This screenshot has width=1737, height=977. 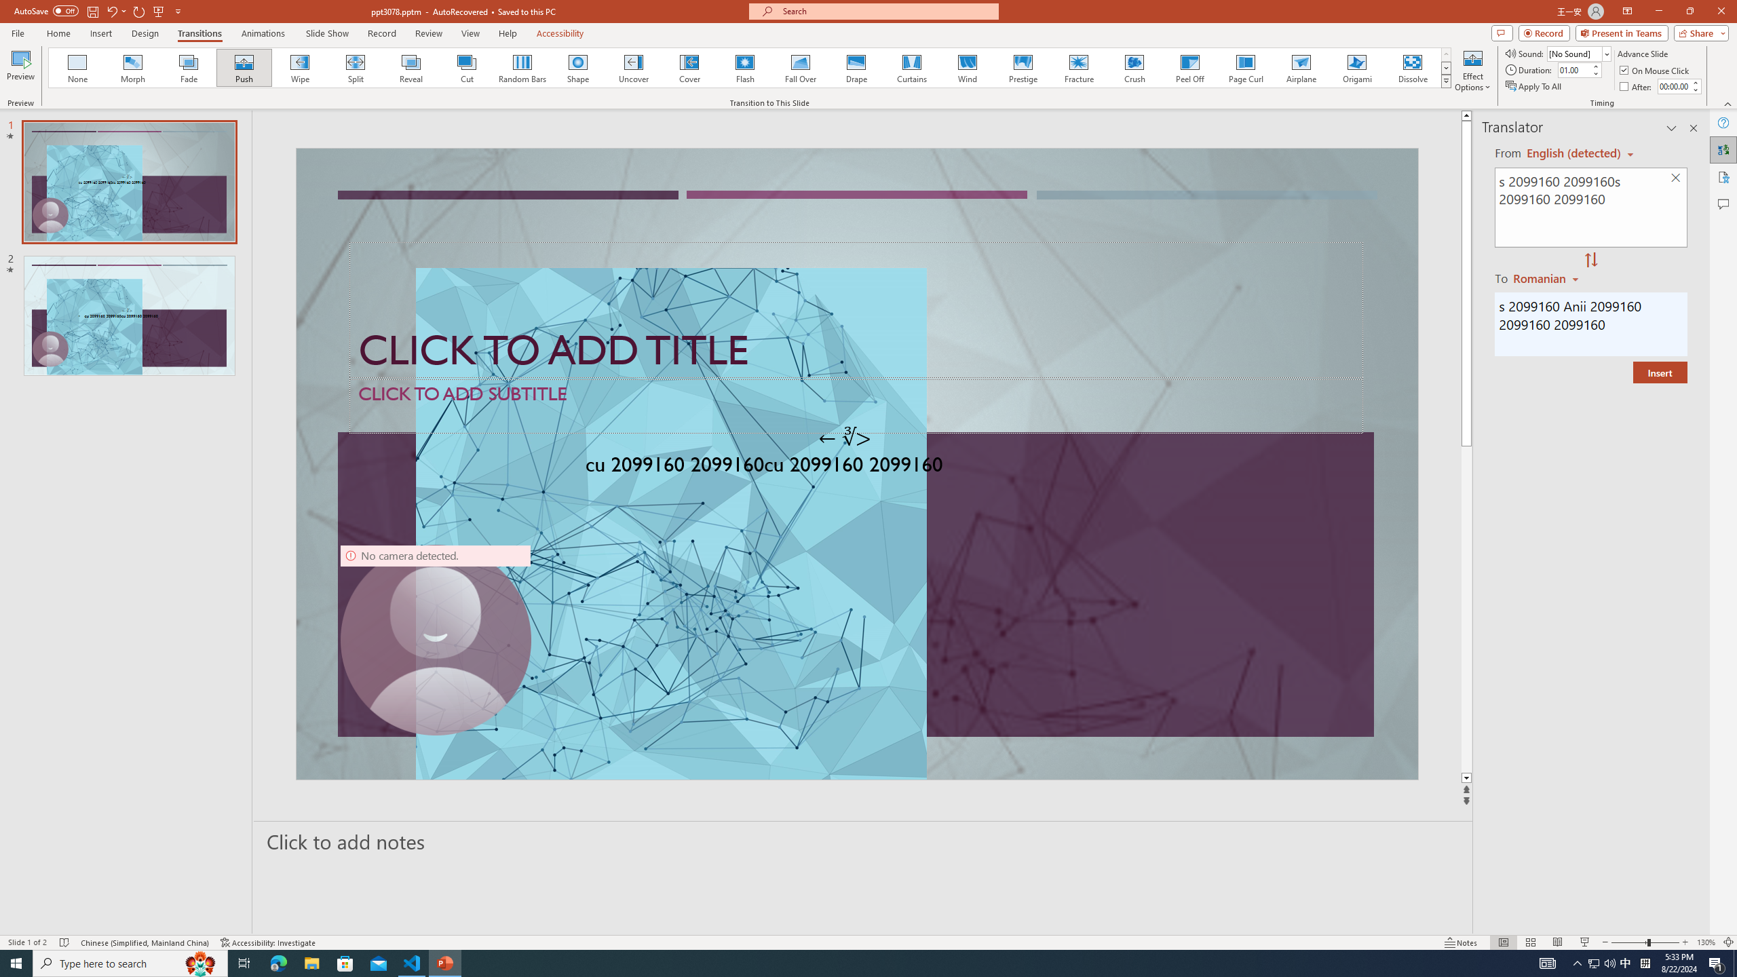 I want to click on Random Bars, so click(x=522, y=68).